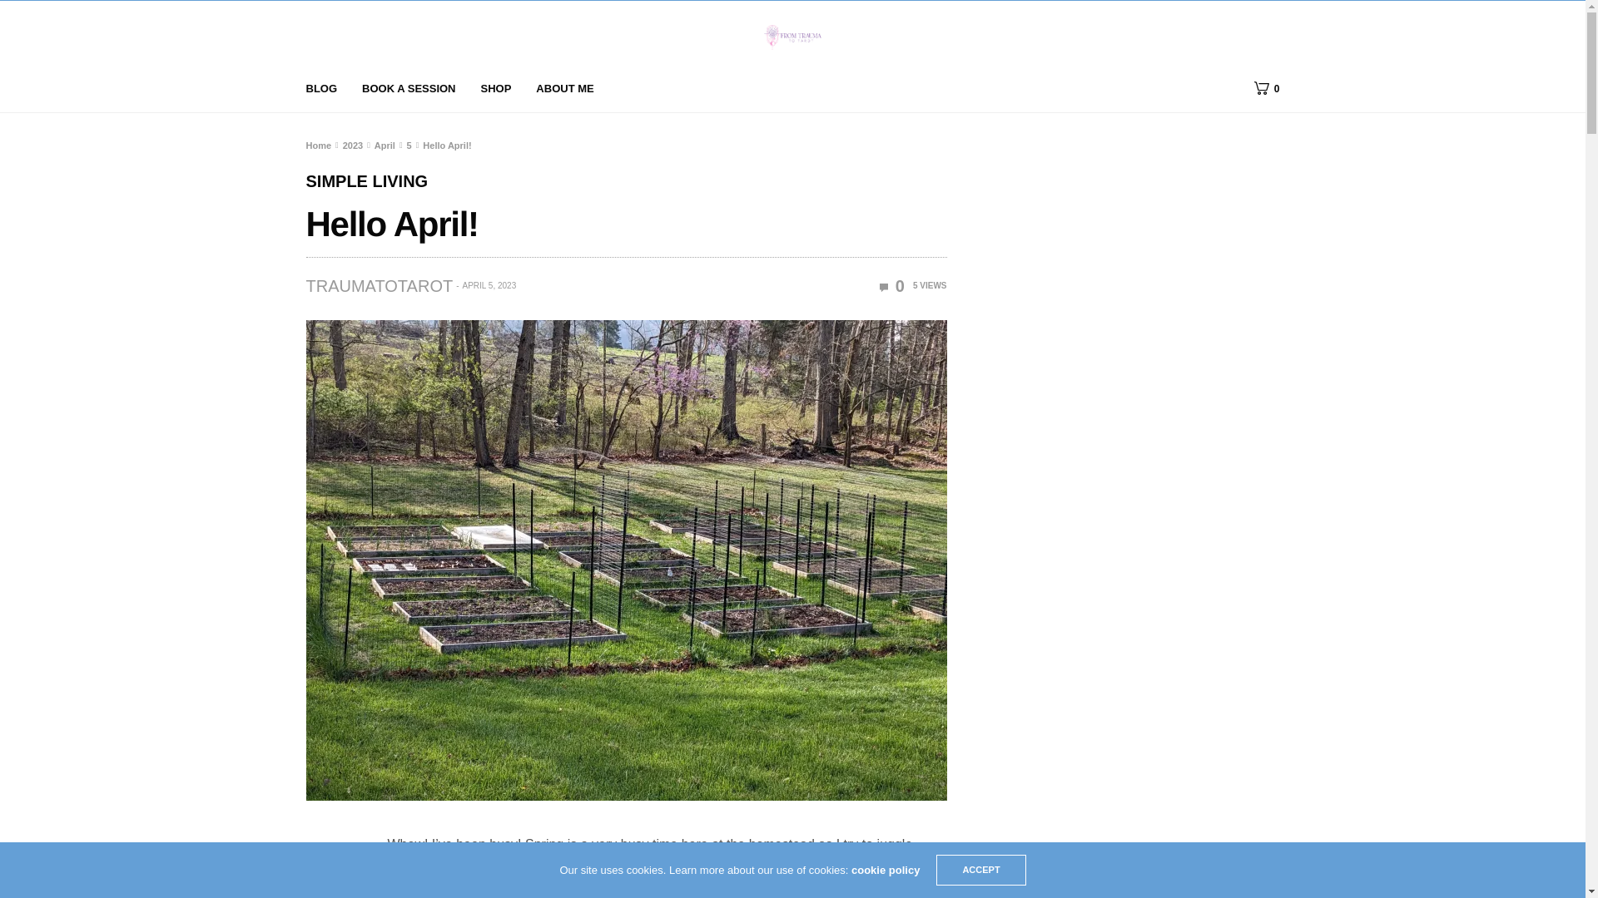 The height and width of the screenshot is (898, 1598). What do you see at coordinates (564, 89) in the screenshot?
I see `ABOUT ME` at bounding box center [564, 89].